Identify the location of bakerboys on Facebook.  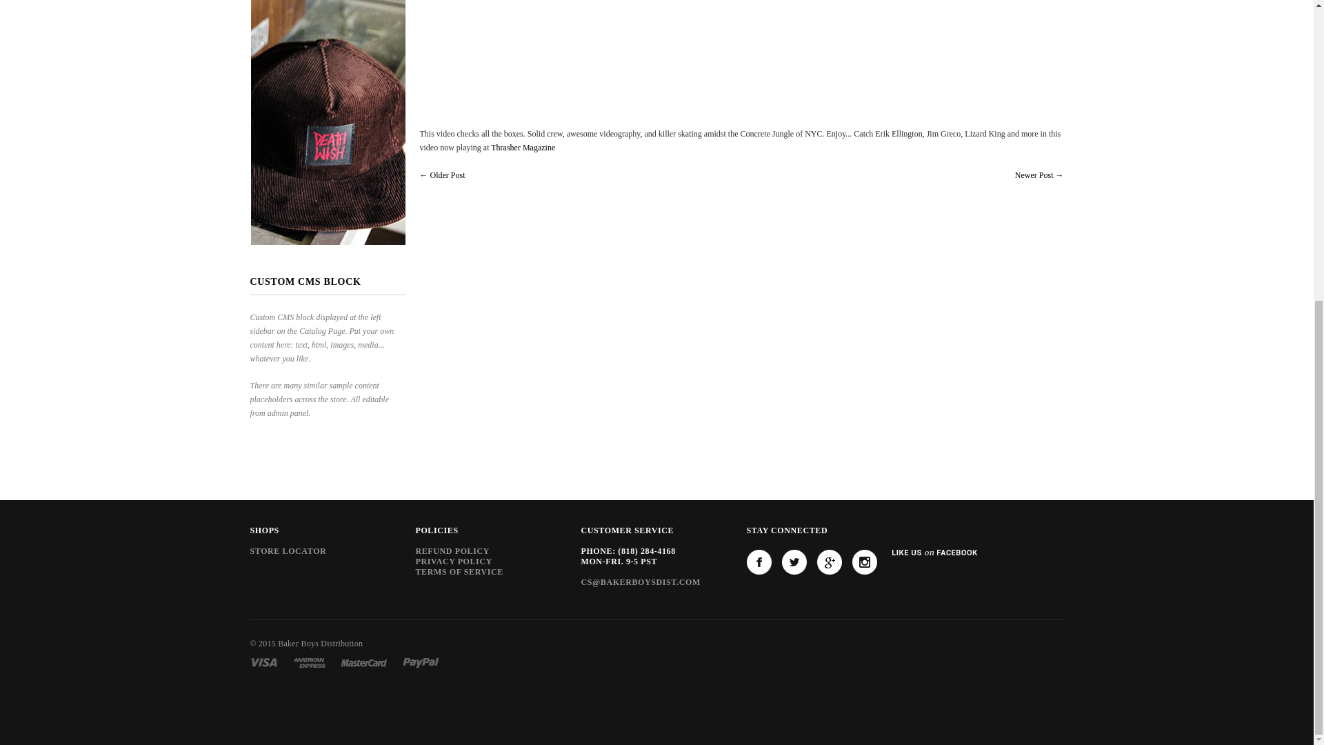
(759, 562).